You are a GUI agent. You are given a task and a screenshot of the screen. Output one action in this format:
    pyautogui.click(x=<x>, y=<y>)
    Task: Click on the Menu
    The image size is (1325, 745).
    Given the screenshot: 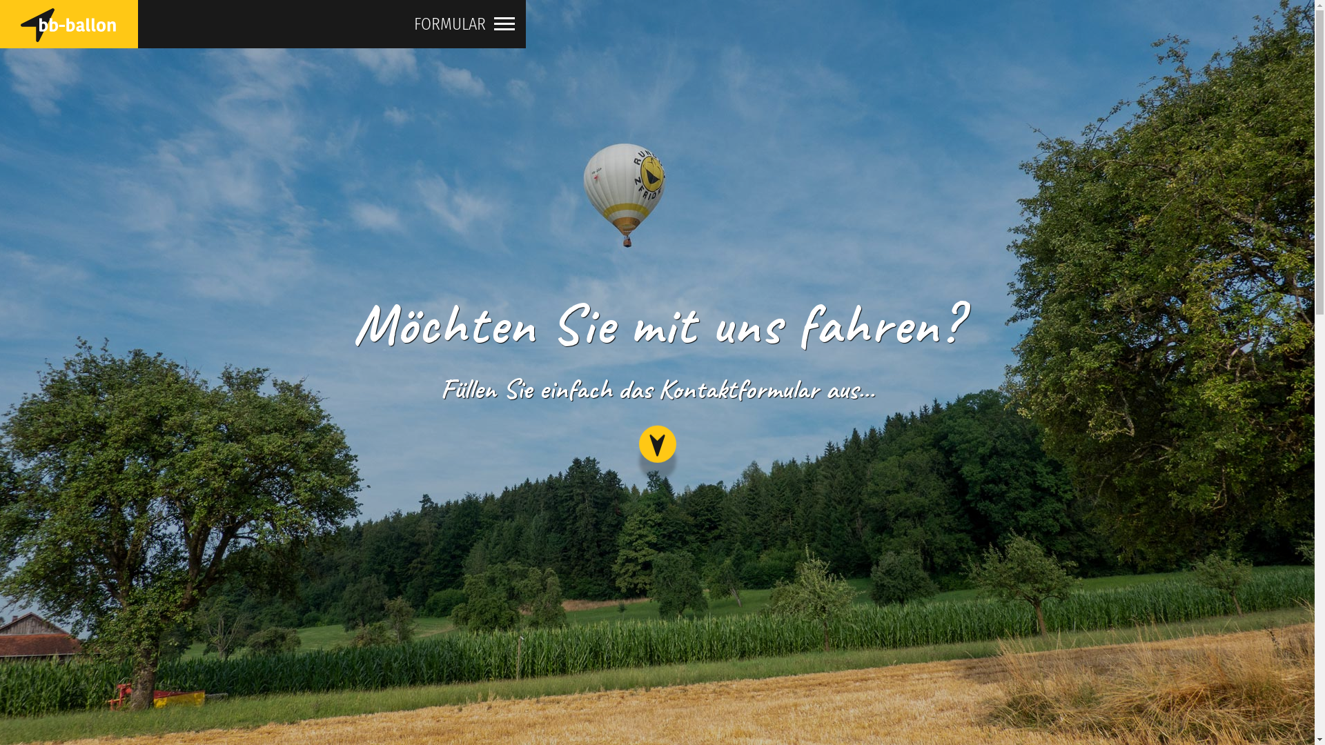 What is the action you would take?
    pyautogui.click(x=504, y=31)
    